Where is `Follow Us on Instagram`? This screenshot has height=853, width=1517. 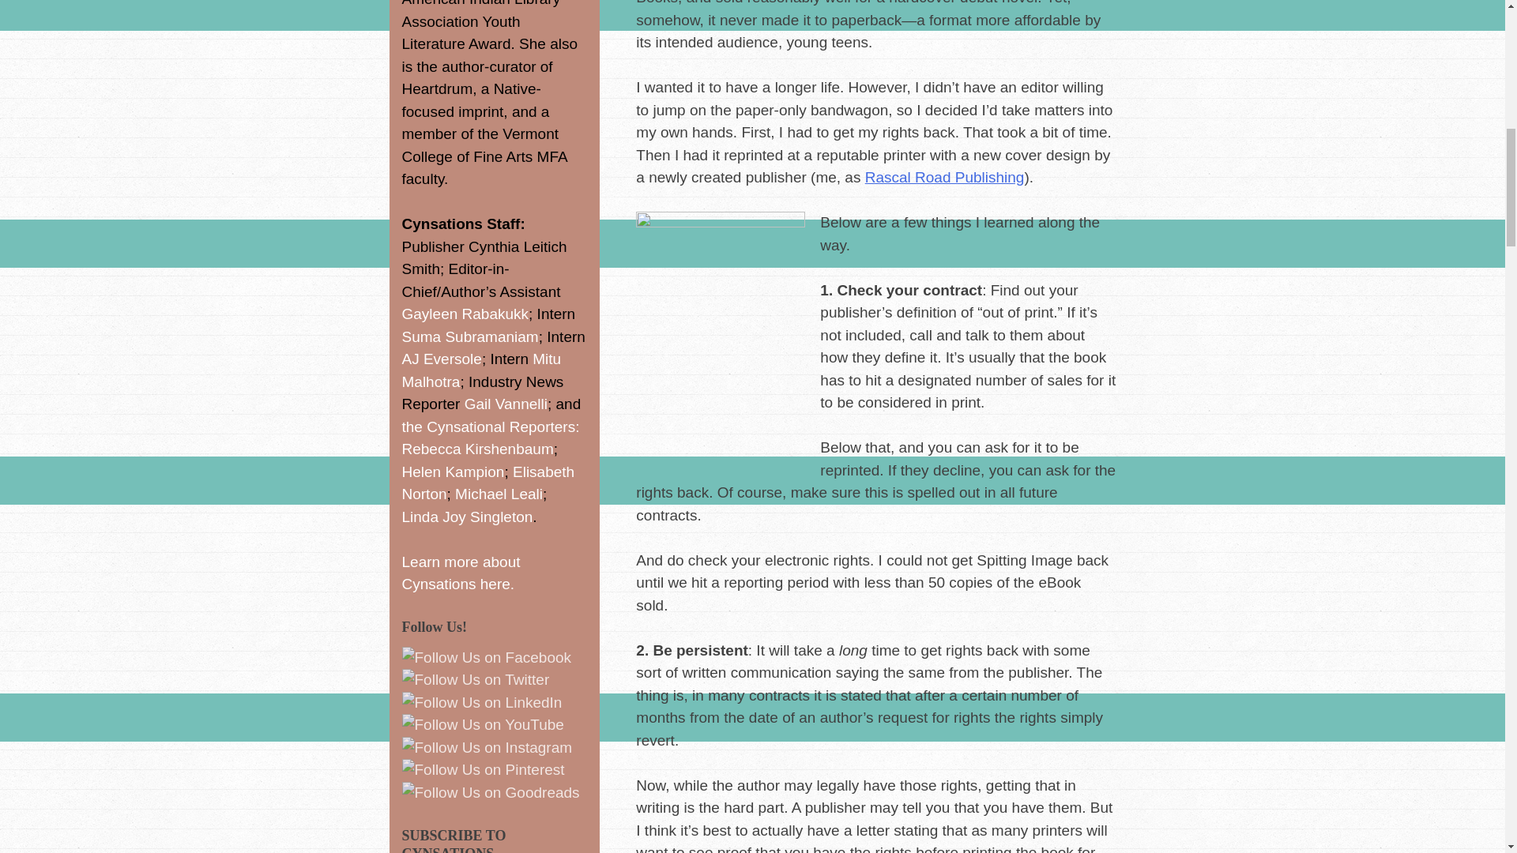
Follow Us on Instagram is located at coordinates (487, 749).